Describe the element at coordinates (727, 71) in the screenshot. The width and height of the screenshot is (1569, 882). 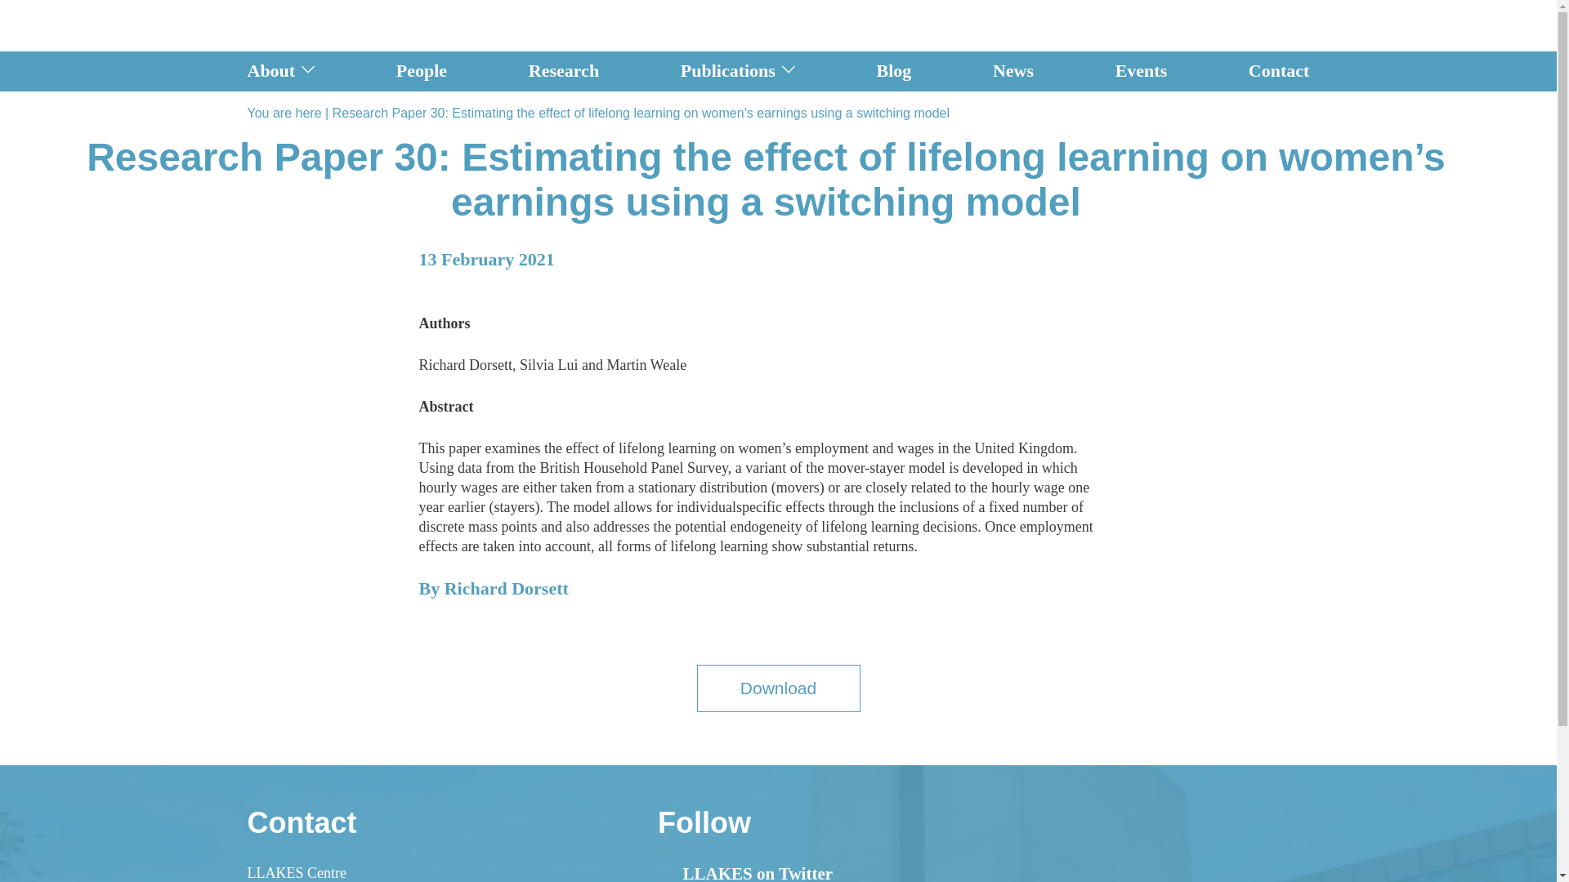
I see `Publications` at that location.